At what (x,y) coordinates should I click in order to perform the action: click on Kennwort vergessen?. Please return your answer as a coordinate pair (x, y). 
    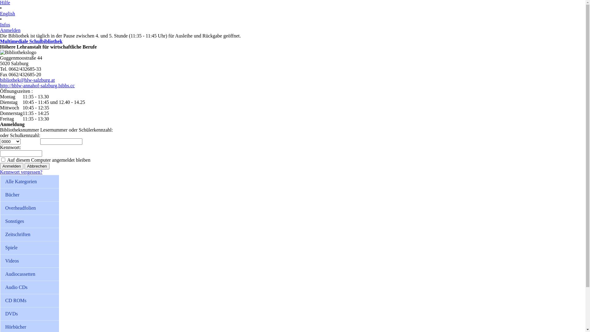
    Looking at the image, I should click on (21, 172).